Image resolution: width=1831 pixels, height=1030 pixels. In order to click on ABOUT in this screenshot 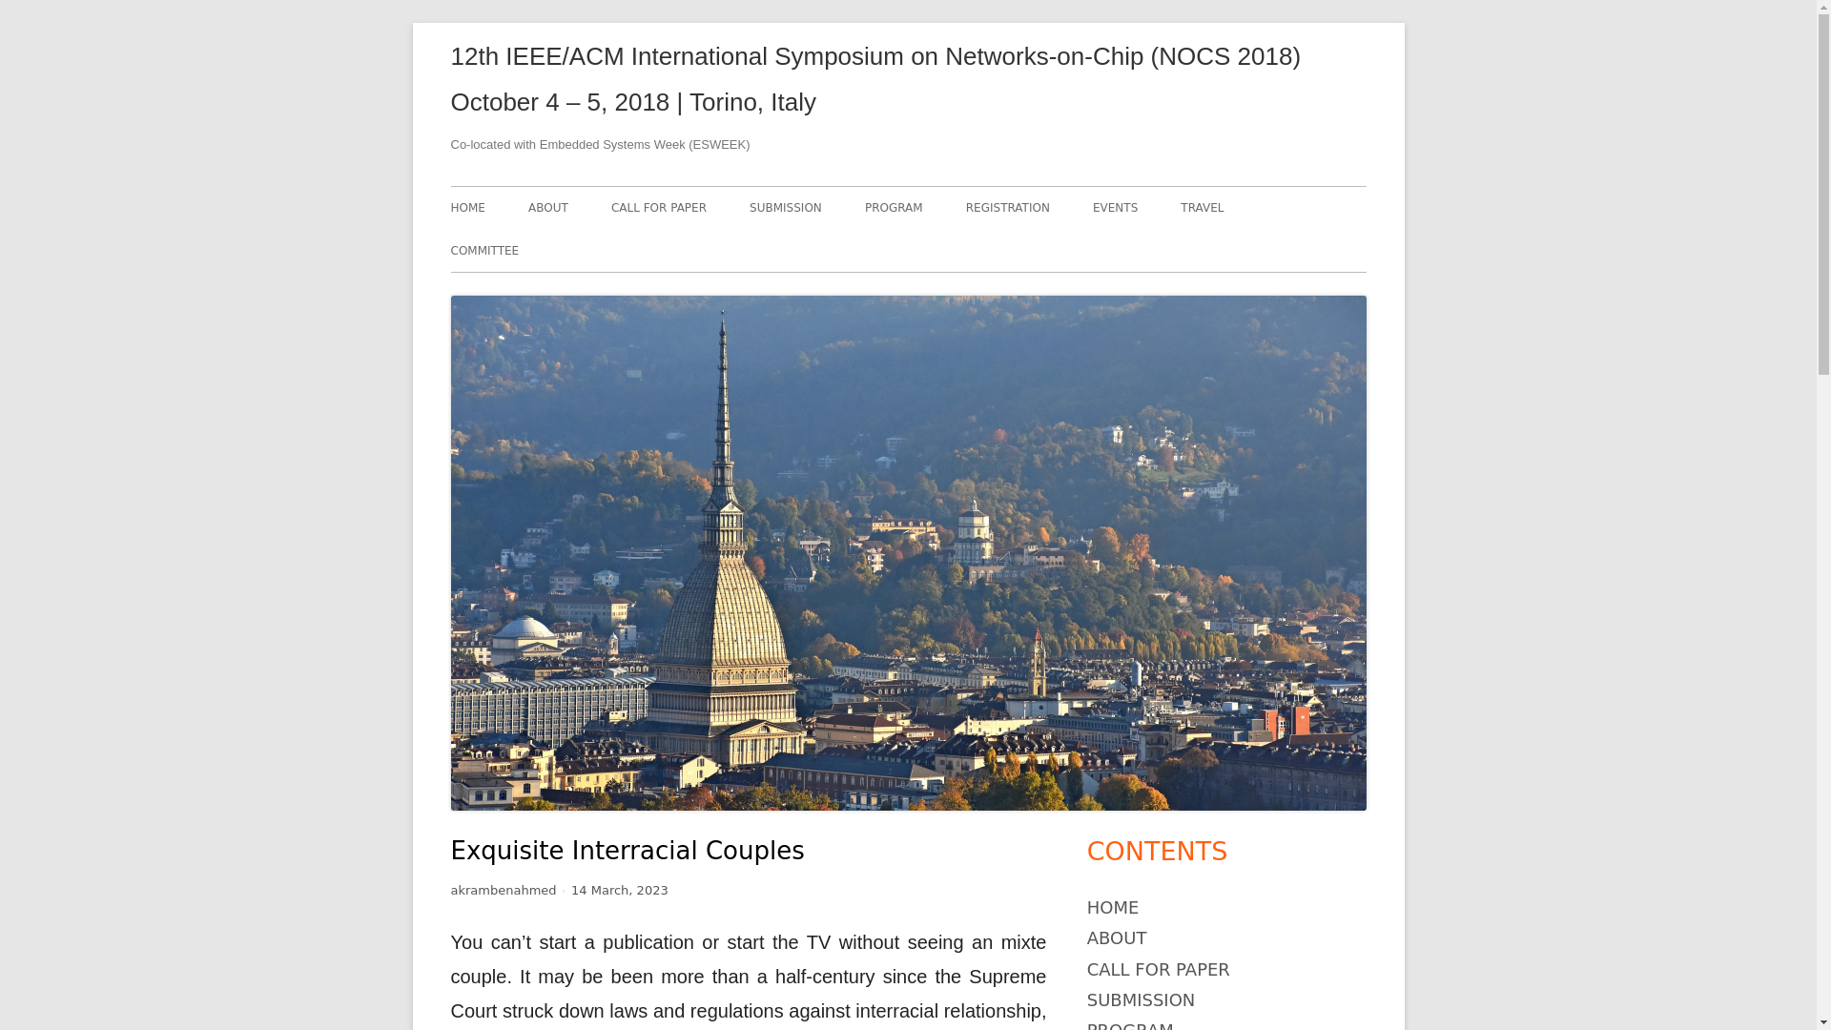, I will do `click(1118, 937)`.